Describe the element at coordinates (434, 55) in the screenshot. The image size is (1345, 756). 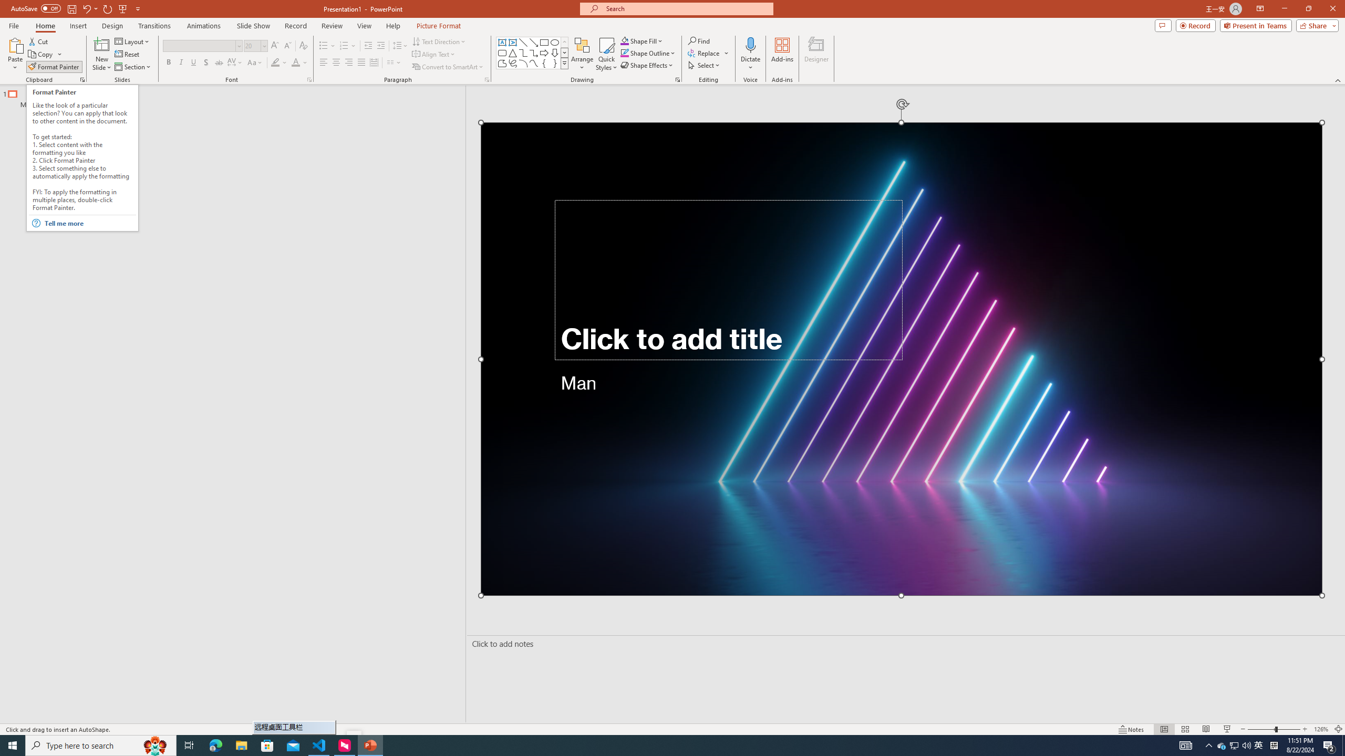
I see `Align Text` at that location.